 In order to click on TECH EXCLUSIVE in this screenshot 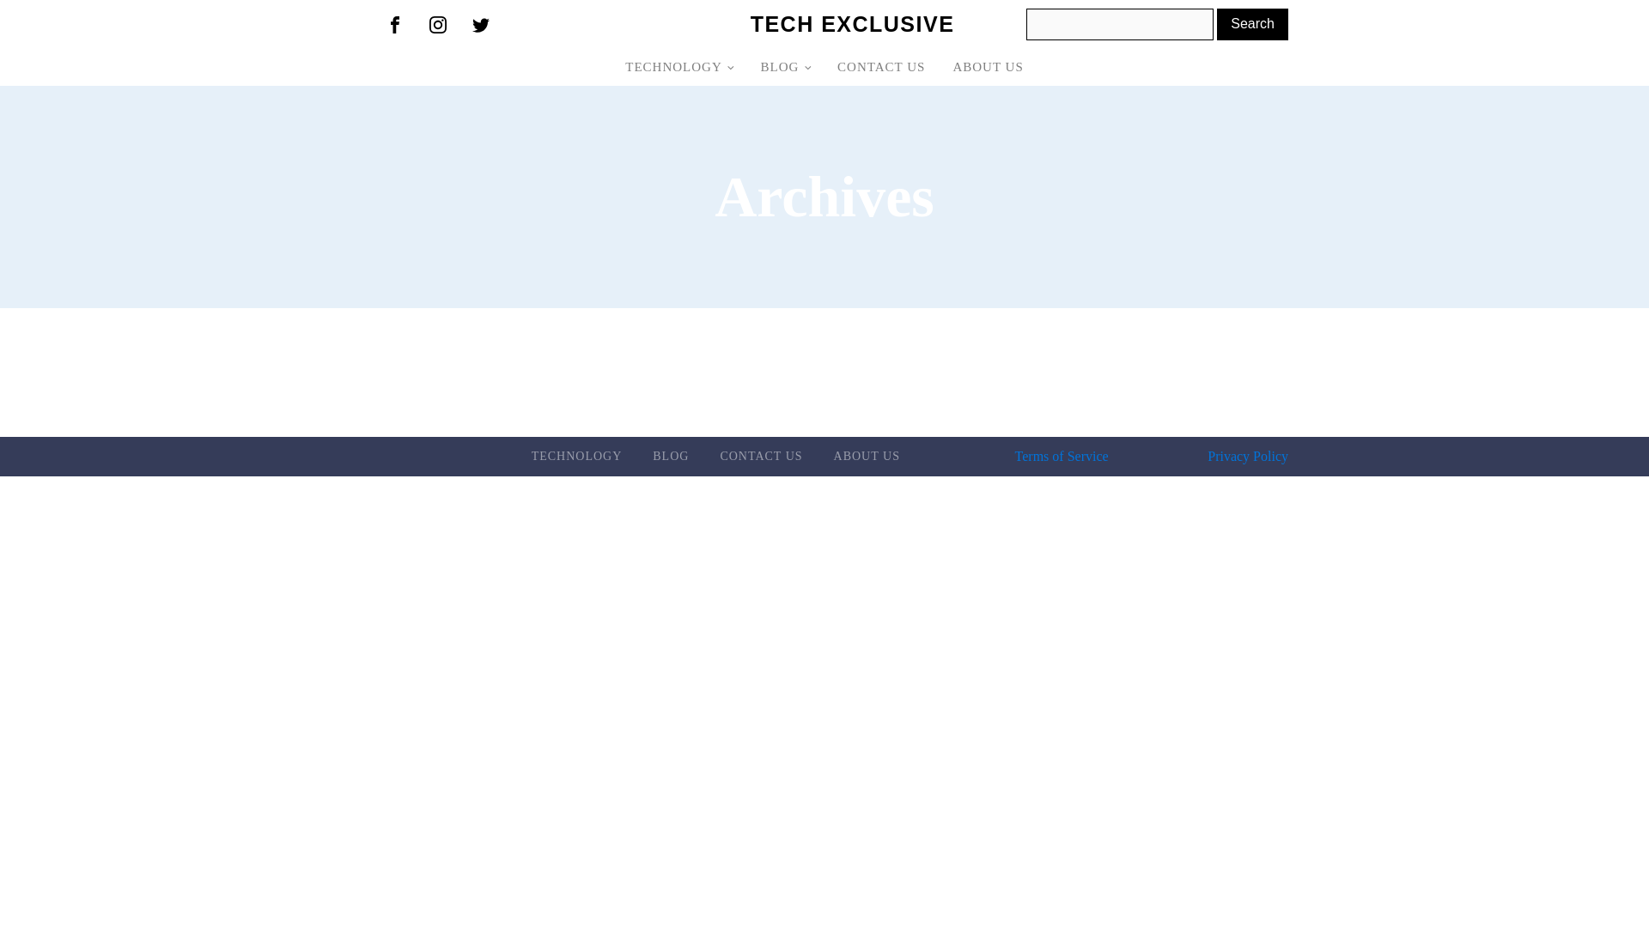, I will do `click(852, 24)`.